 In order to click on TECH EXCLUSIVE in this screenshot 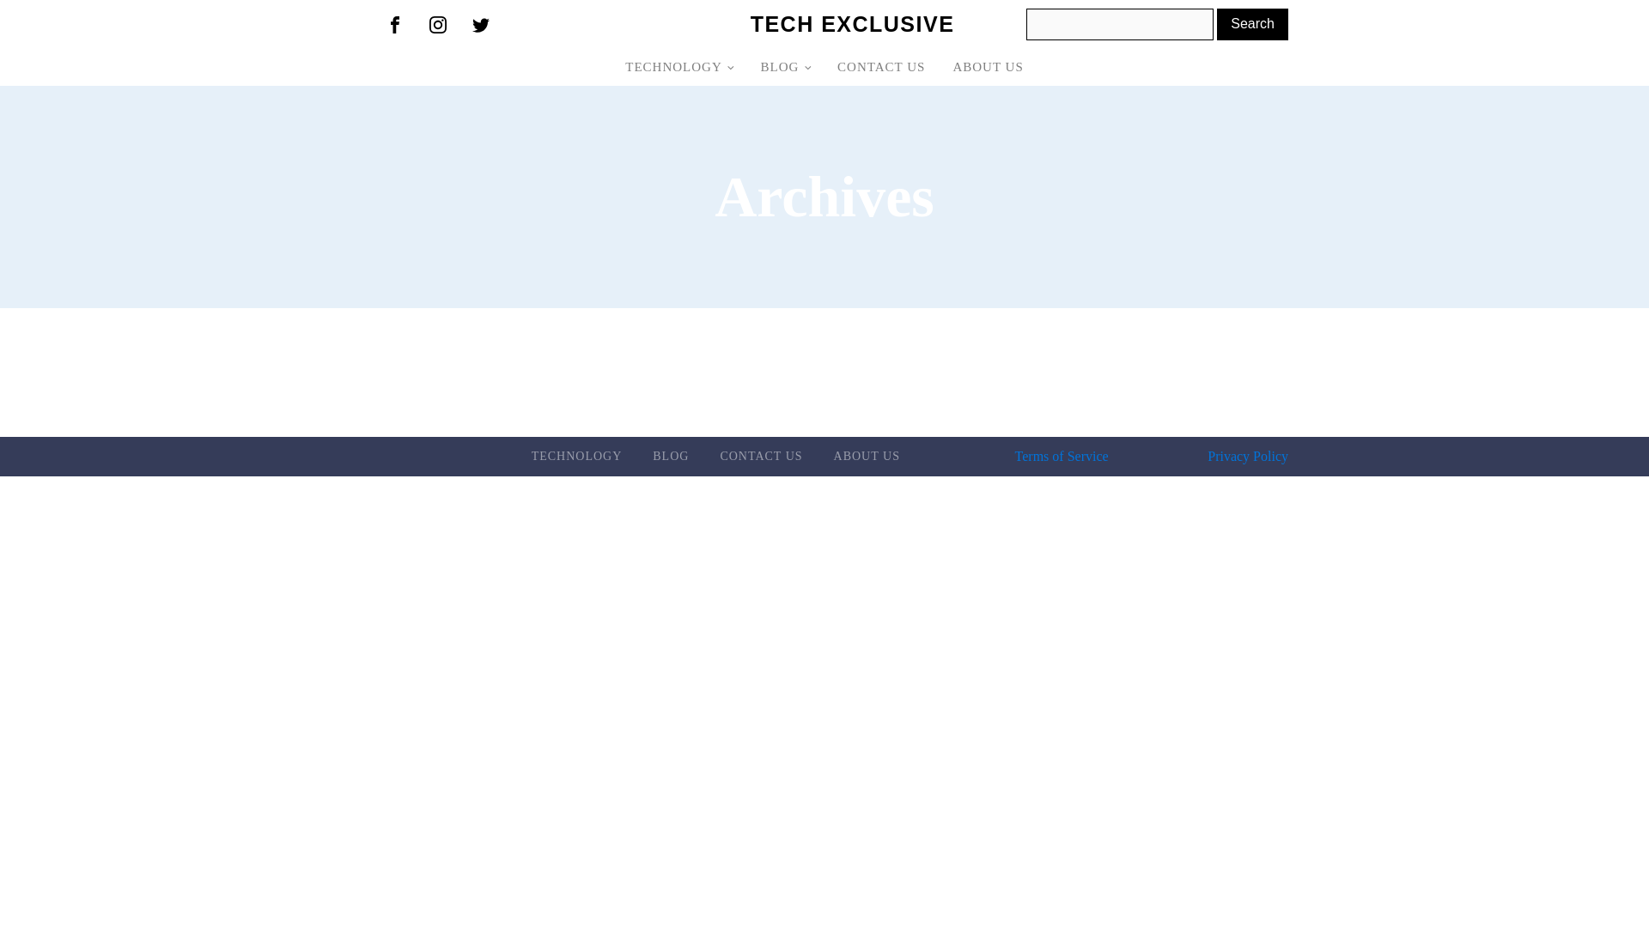, I will do `click(852, 24)`.